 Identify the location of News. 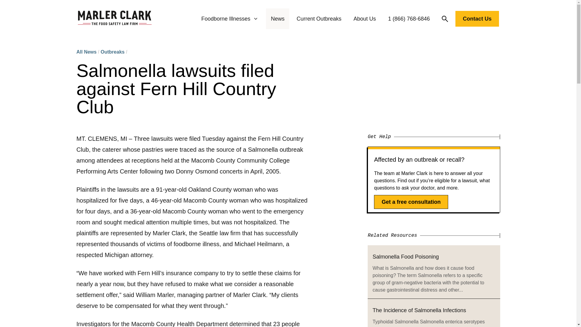
(277, 19).